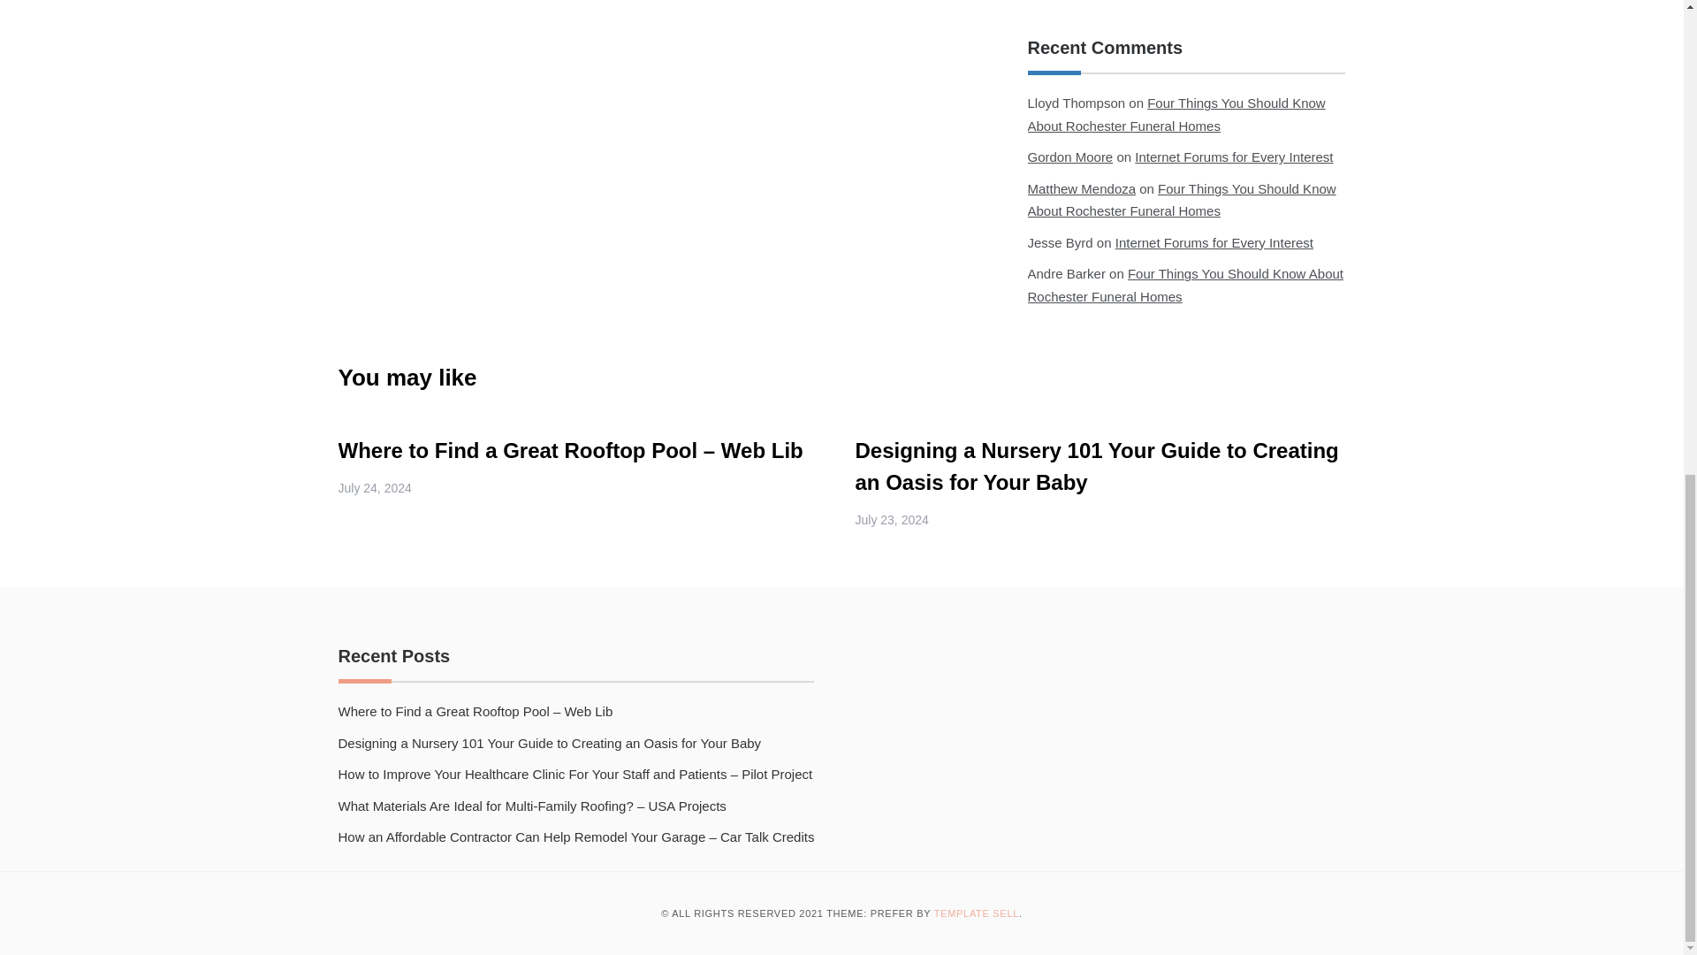  I want to click on Four Things You Should Know About Rochester Funeral Homes, so click(1176, 115).